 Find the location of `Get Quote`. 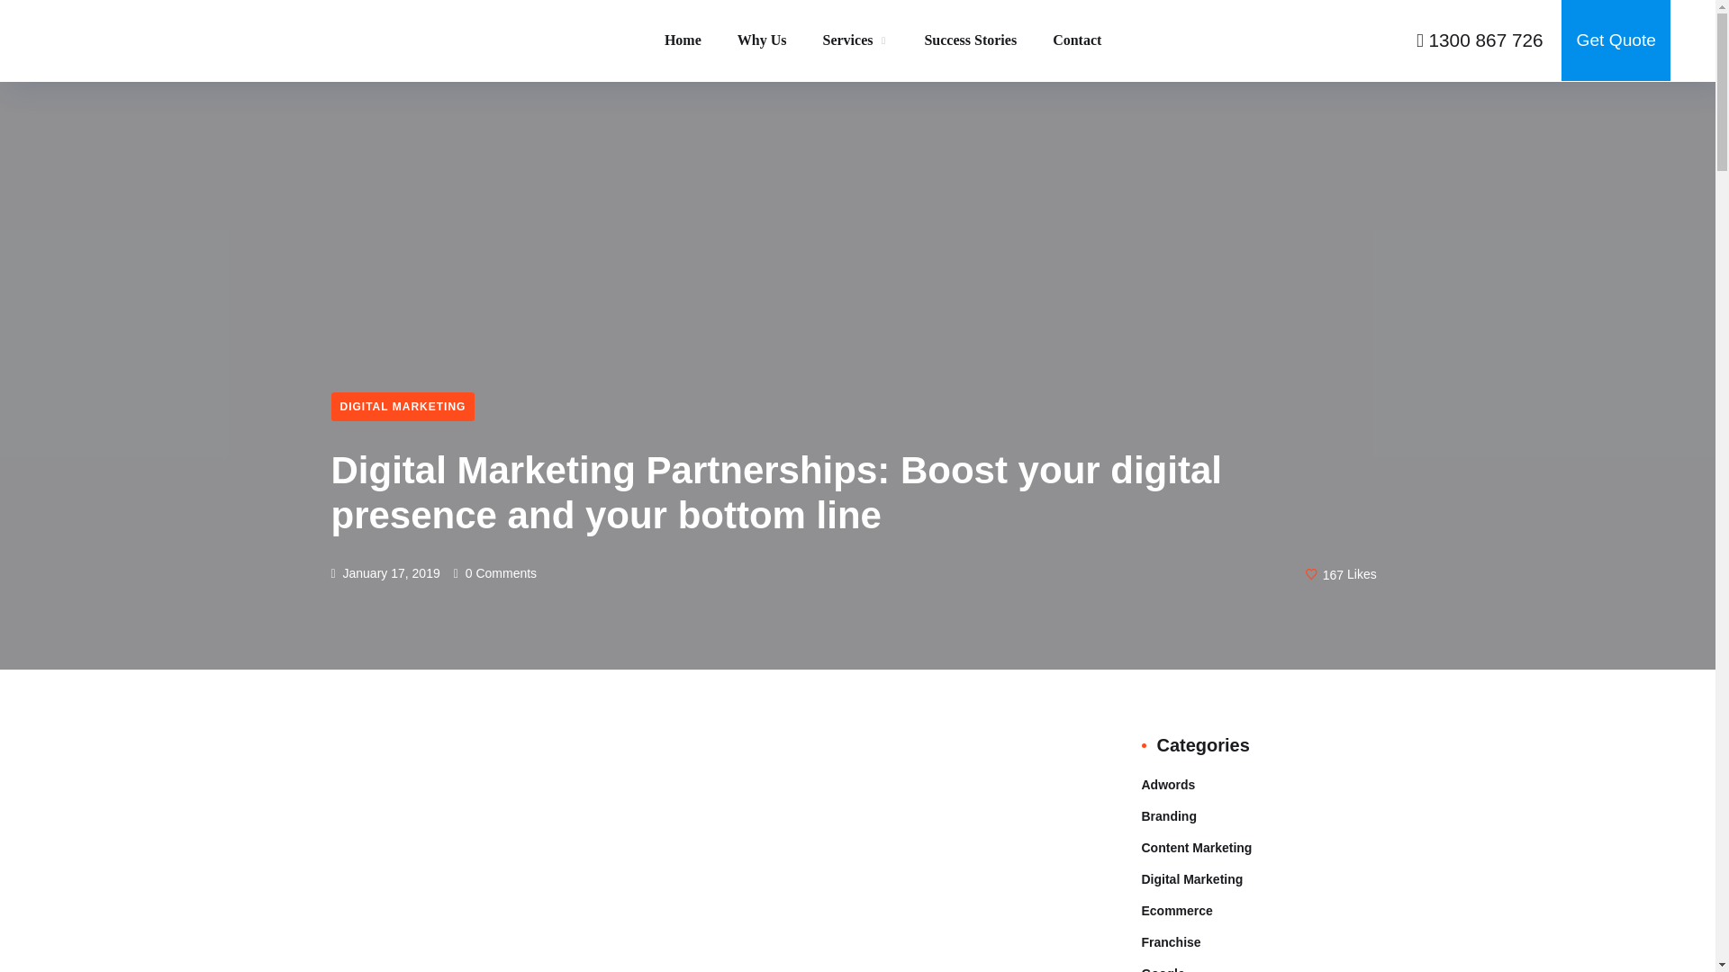

Get Quote is located at coordinates (1616, 40).